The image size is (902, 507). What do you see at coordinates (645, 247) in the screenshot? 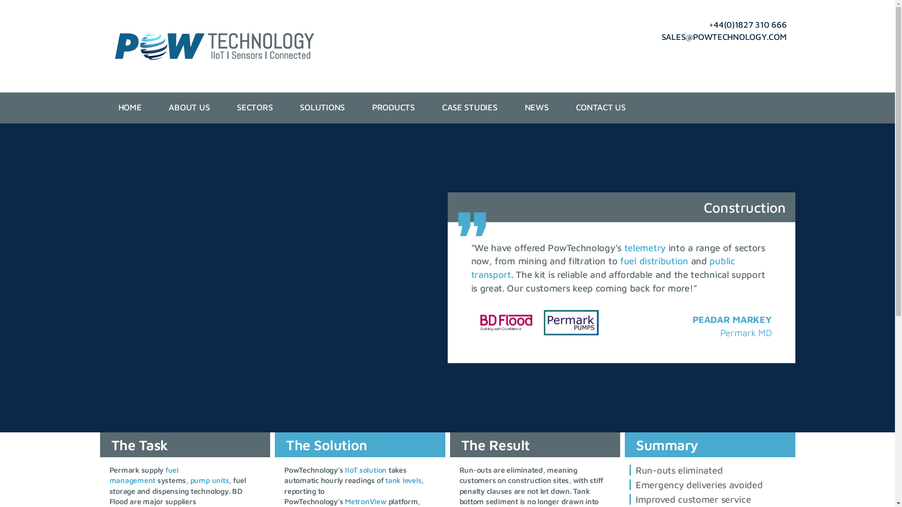
I see `IIoT Digital Transformation Solutions` at bounding box center [645, 247].